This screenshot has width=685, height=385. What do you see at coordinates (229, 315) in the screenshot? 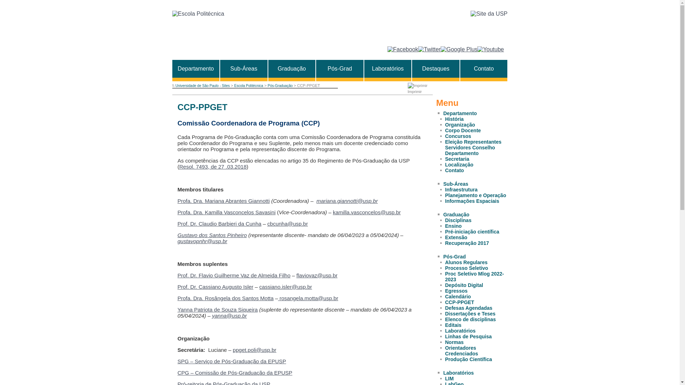
I see `yanna@usp.br` at bounding box center [229, 315].